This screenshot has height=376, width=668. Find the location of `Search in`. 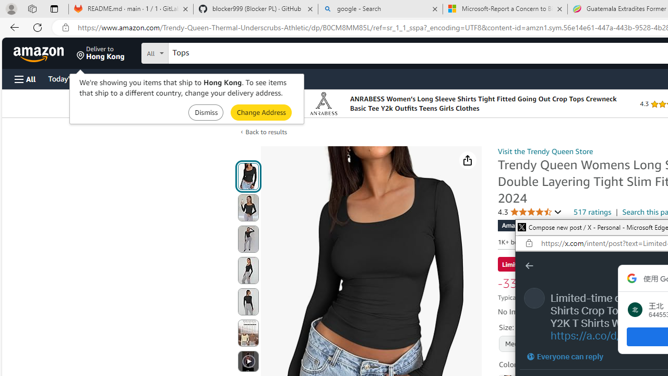

Search in is located at coordinates (194, 52).